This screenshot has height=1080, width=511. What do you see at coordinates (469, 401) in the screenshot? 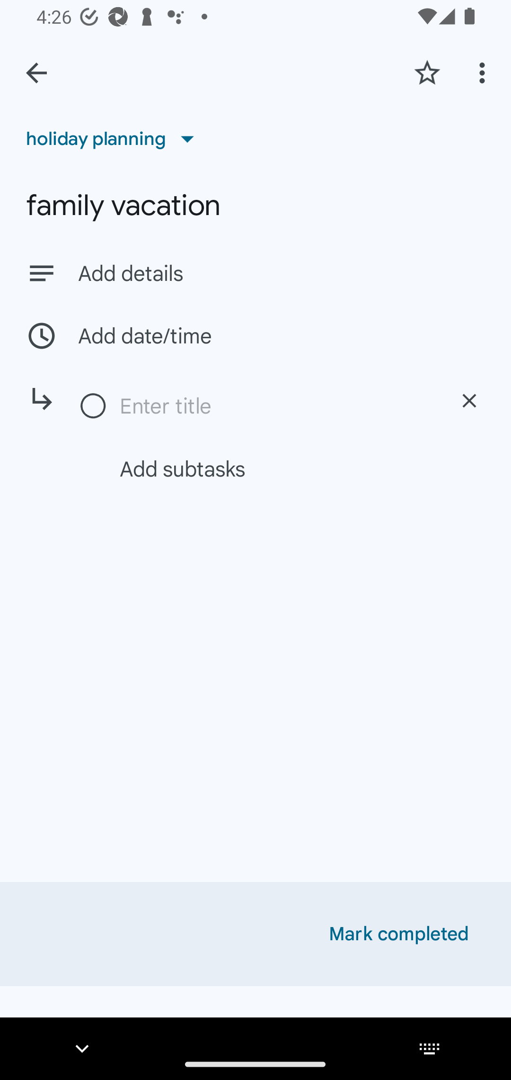
I see `Delete subtask` at bounding box center [469, 401].